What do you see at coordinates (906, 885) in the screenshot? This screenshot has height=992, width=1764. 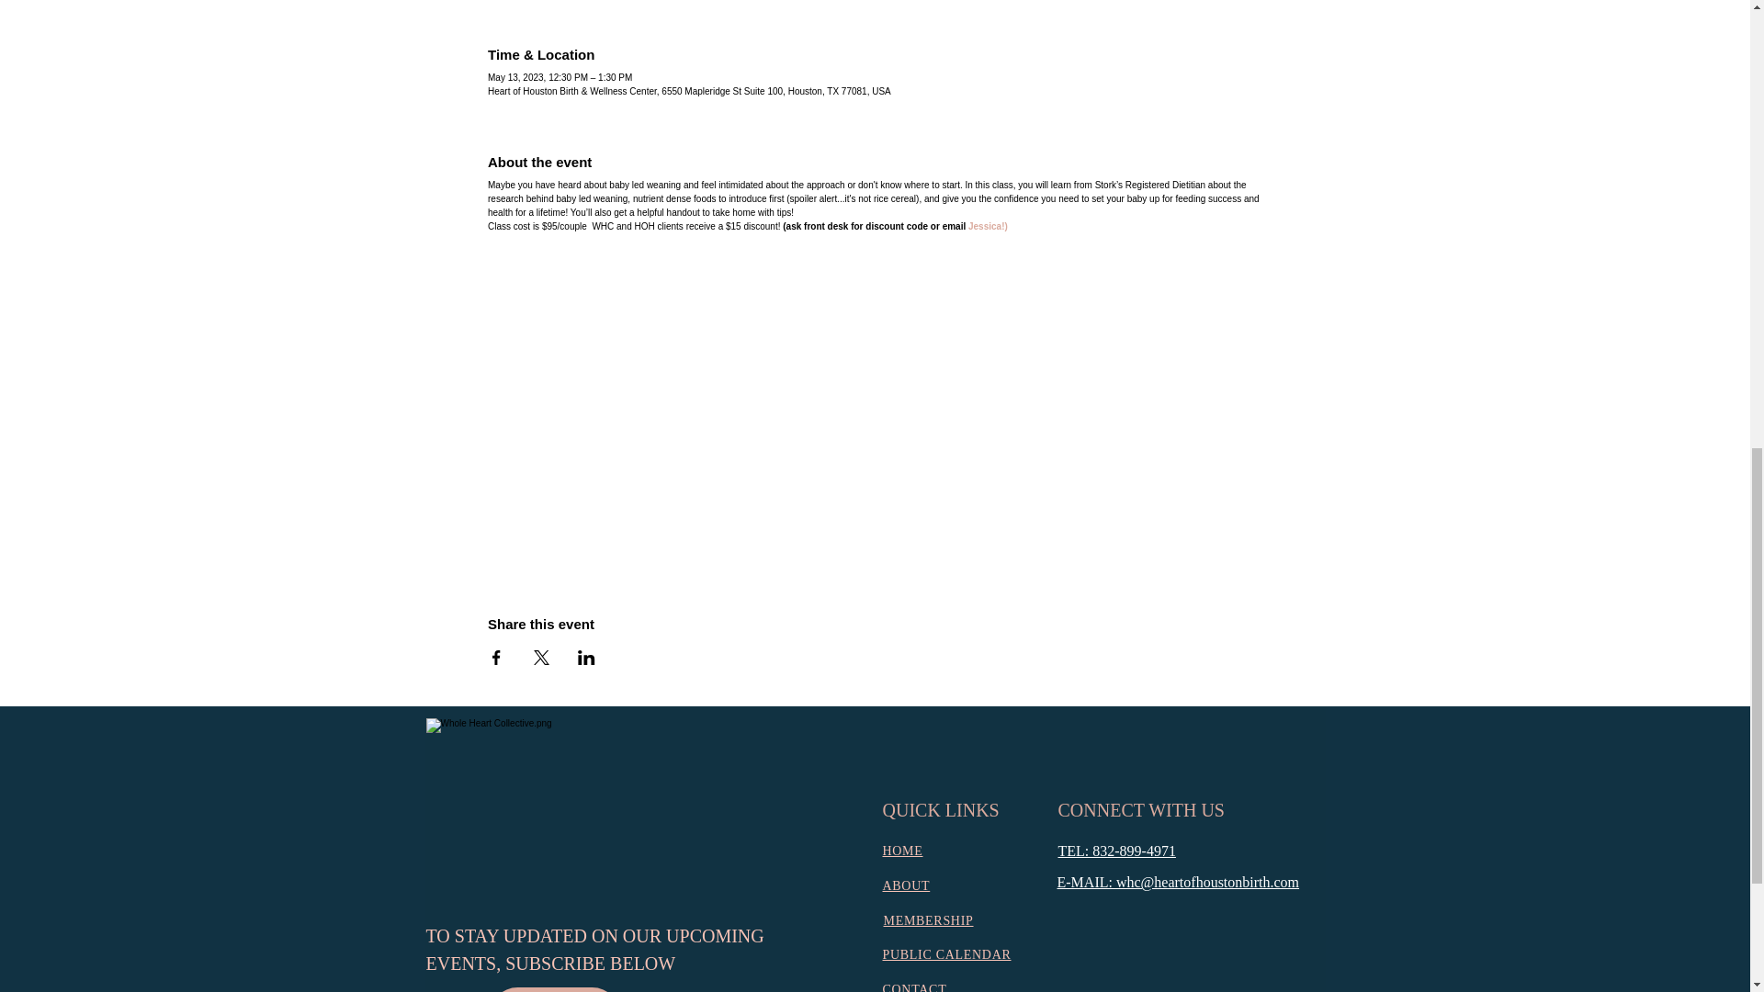 I see `ABOUT` at bounding box center [906, 885].